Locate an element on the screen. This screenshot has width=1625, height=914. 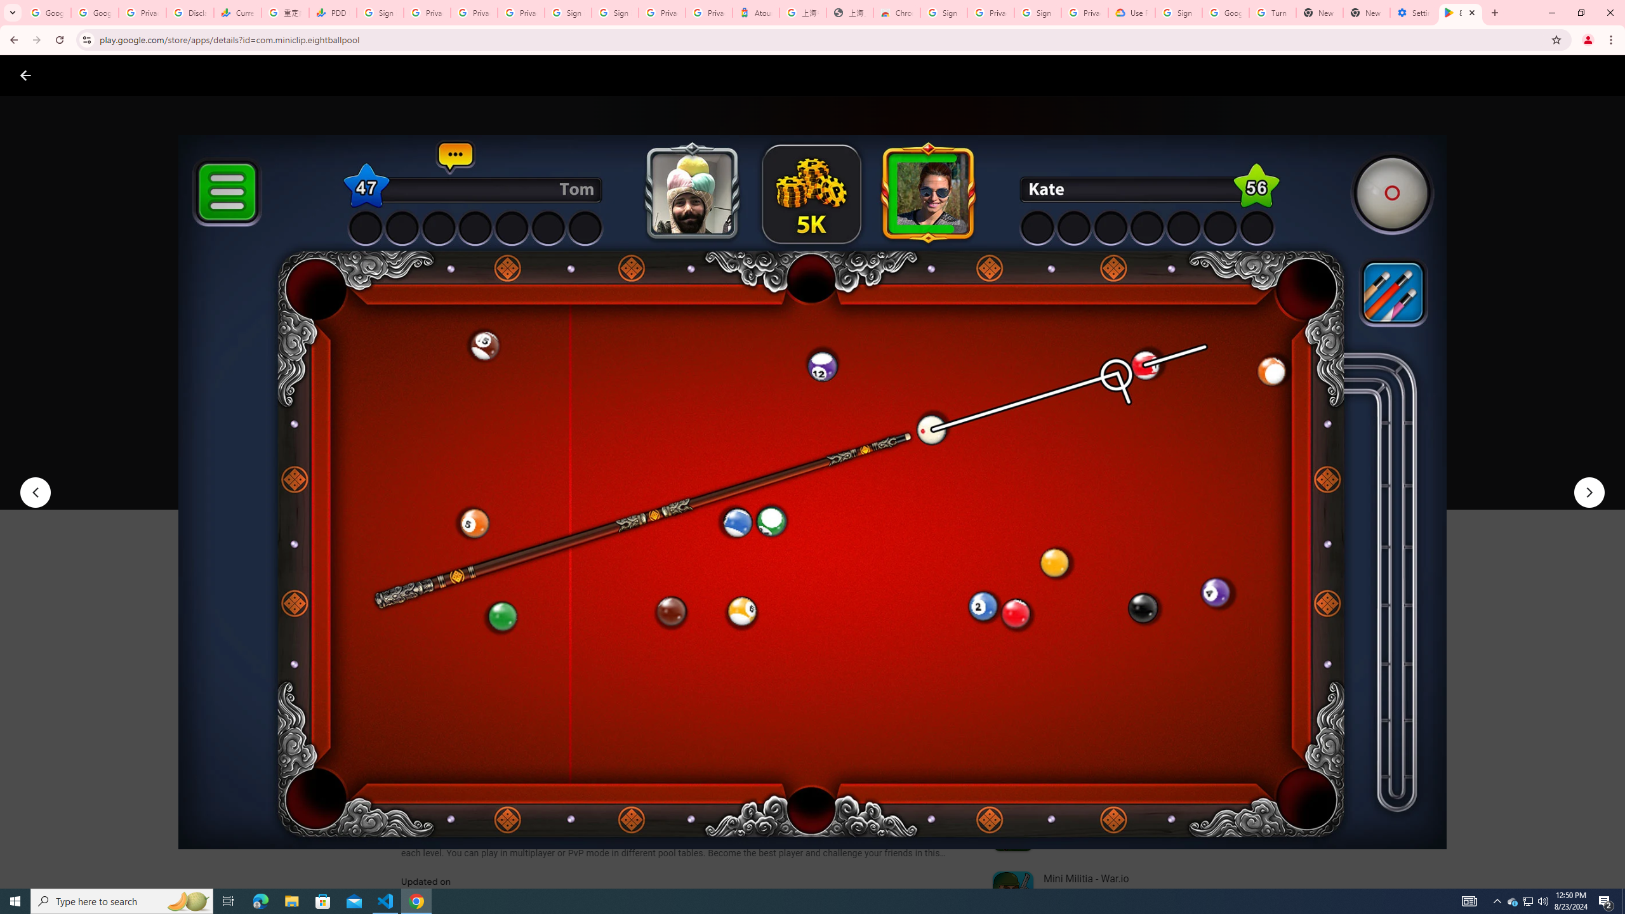
Sign in - Google Accounts is located at coordinates (569, 13).